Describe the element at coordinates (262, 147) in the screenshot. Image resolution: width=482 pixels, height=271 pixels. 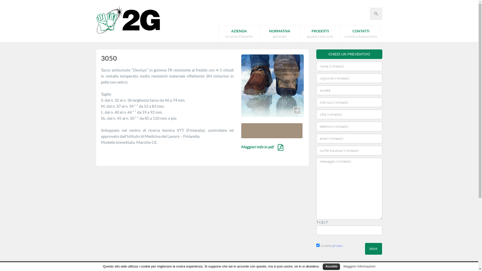
I see `Maggiori info in pdf` at that location.